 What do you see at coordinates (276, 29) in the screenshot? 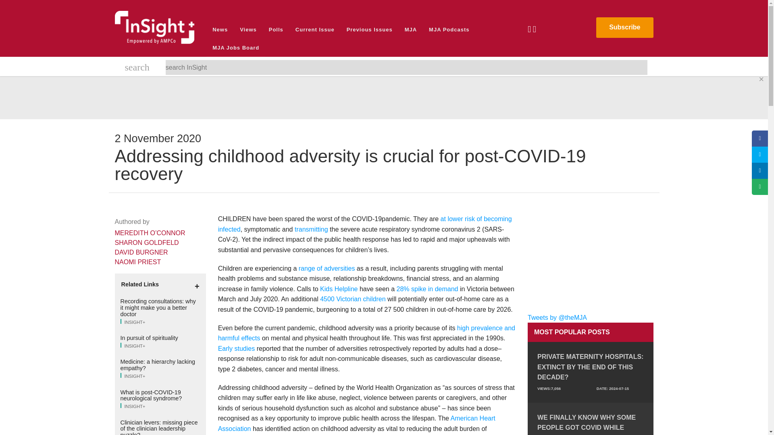
I see `Polls` at bounding box center [276, 29].